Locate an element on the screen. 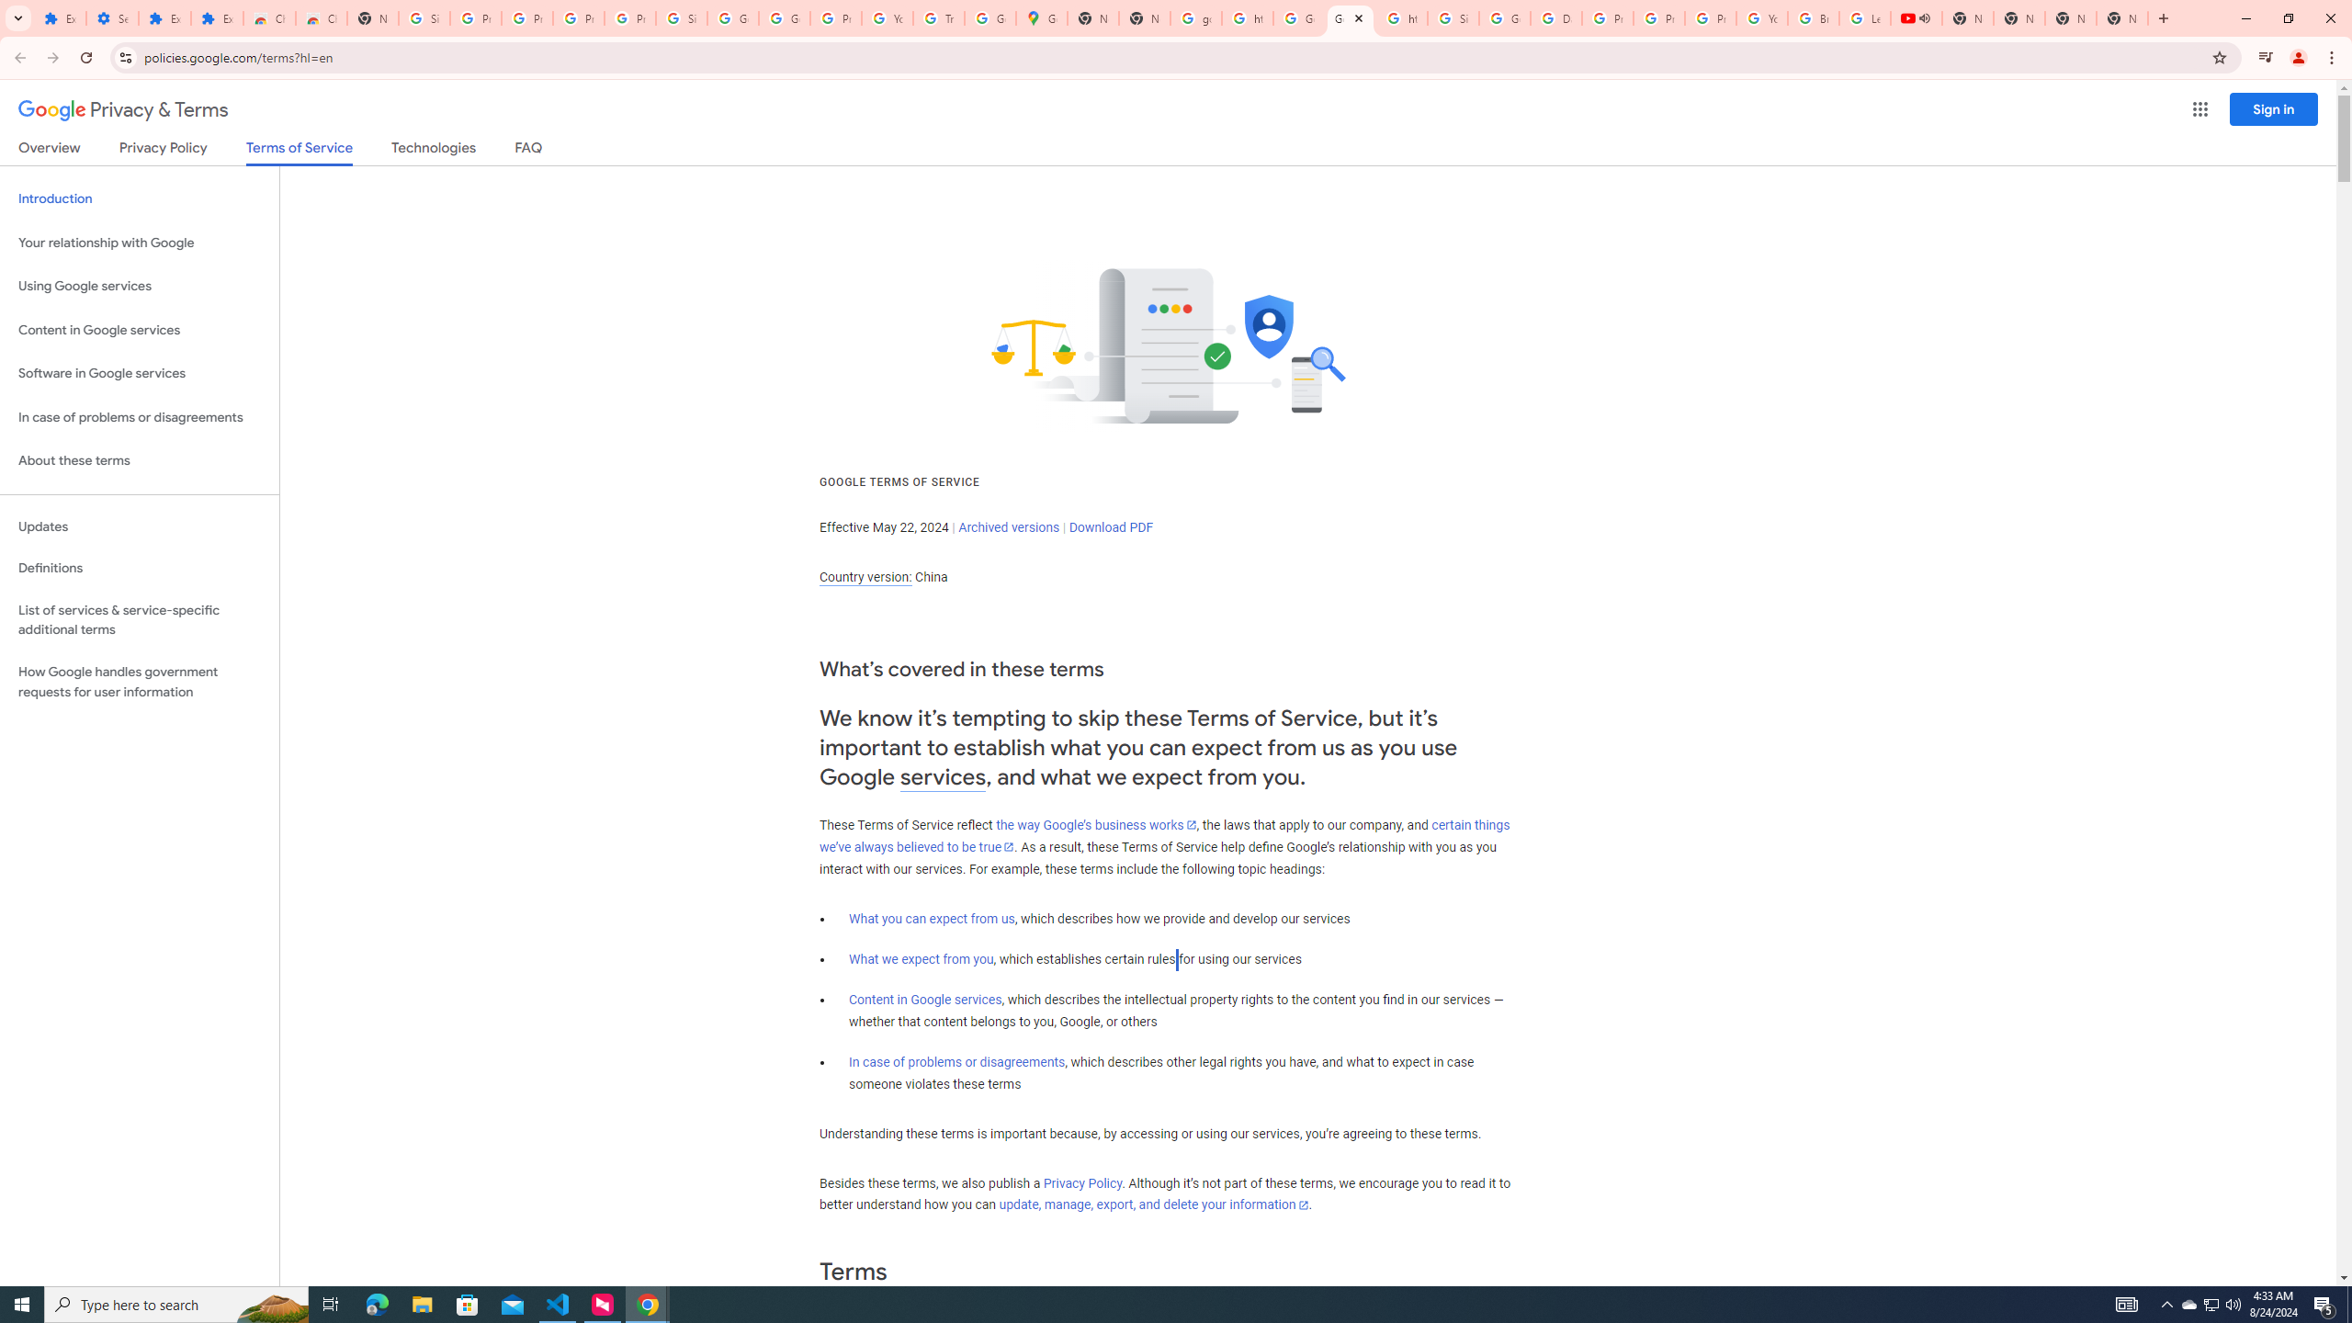 The width and height of the screenshot is (2352, 1323). Settings is located at coordinates (111, 18).